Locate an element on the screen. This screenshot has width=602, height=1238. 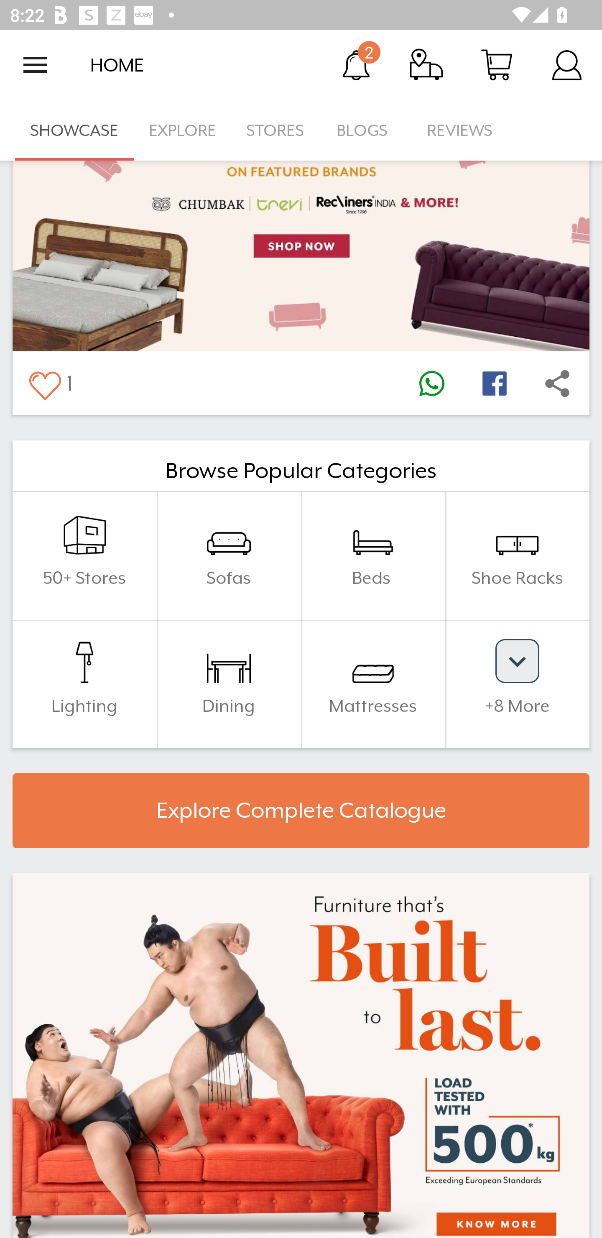
Account Details is located at coordinates (567, 64).